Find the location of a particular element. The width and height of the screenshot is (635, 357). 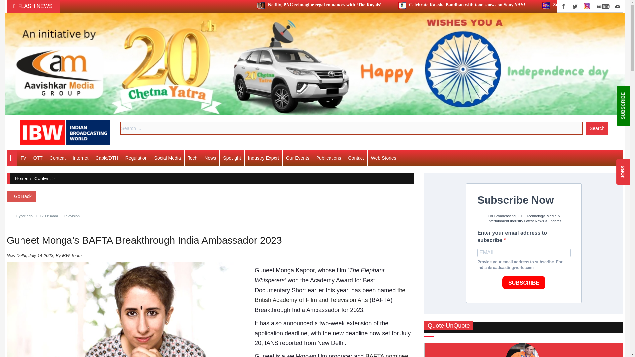

Content is located at coordinates (58, 158).